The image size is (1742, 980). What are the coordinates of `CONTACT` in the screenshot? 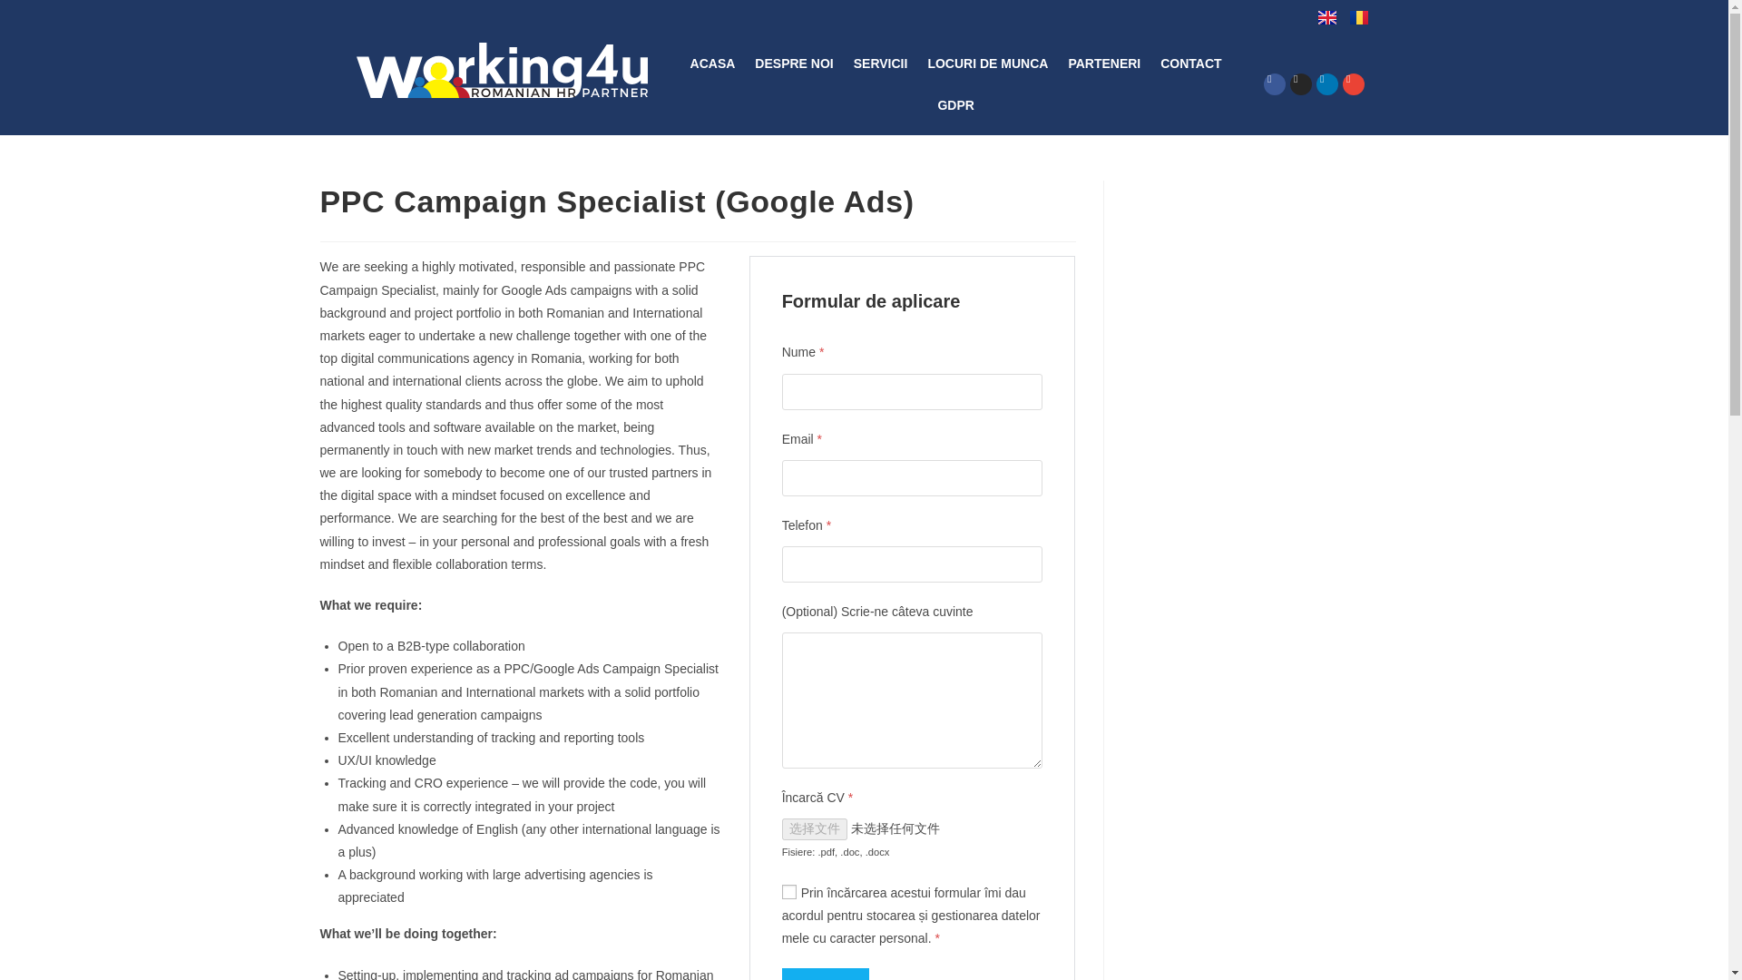 It's located at (1190, 64).